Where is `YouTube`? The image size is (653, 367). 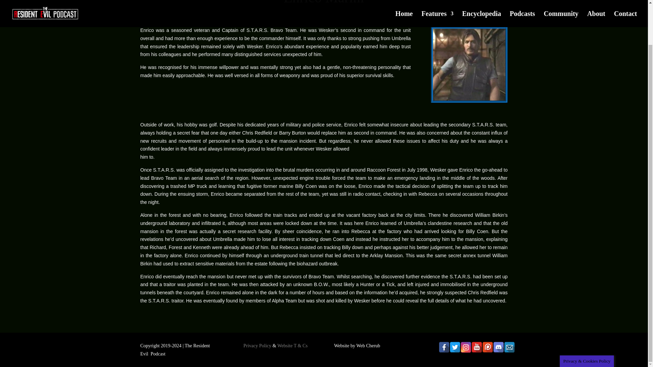 YouTube is located at coordinates (477, 347).